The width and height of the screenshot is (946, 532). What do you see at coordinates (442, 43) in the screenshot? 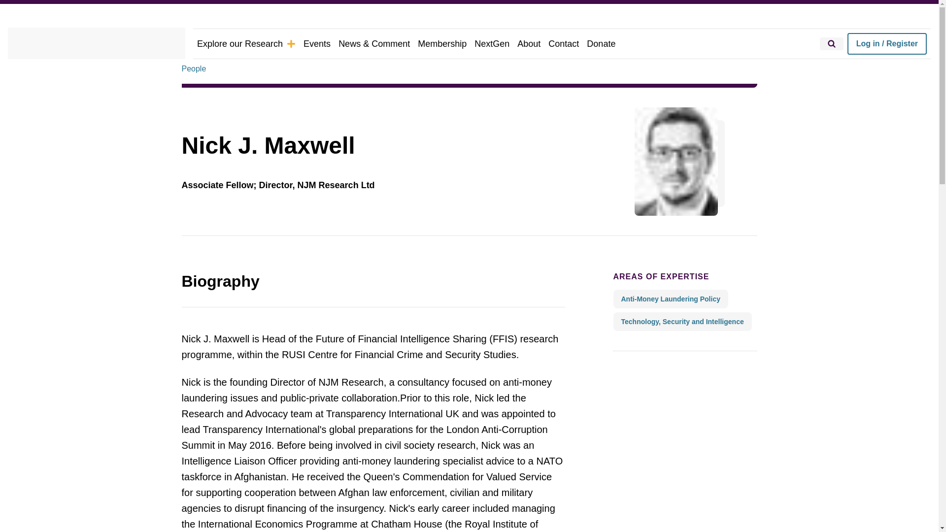
I see `Membership` at bounding box center [442, 43].